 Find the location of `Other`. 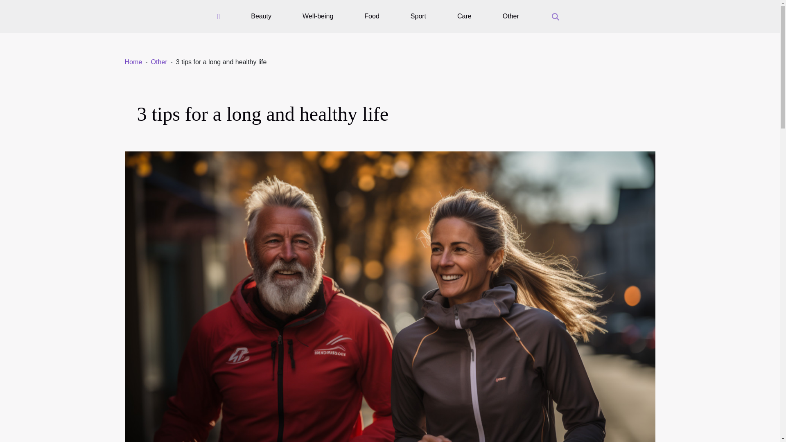

Other is located at coordinates (159, 61).